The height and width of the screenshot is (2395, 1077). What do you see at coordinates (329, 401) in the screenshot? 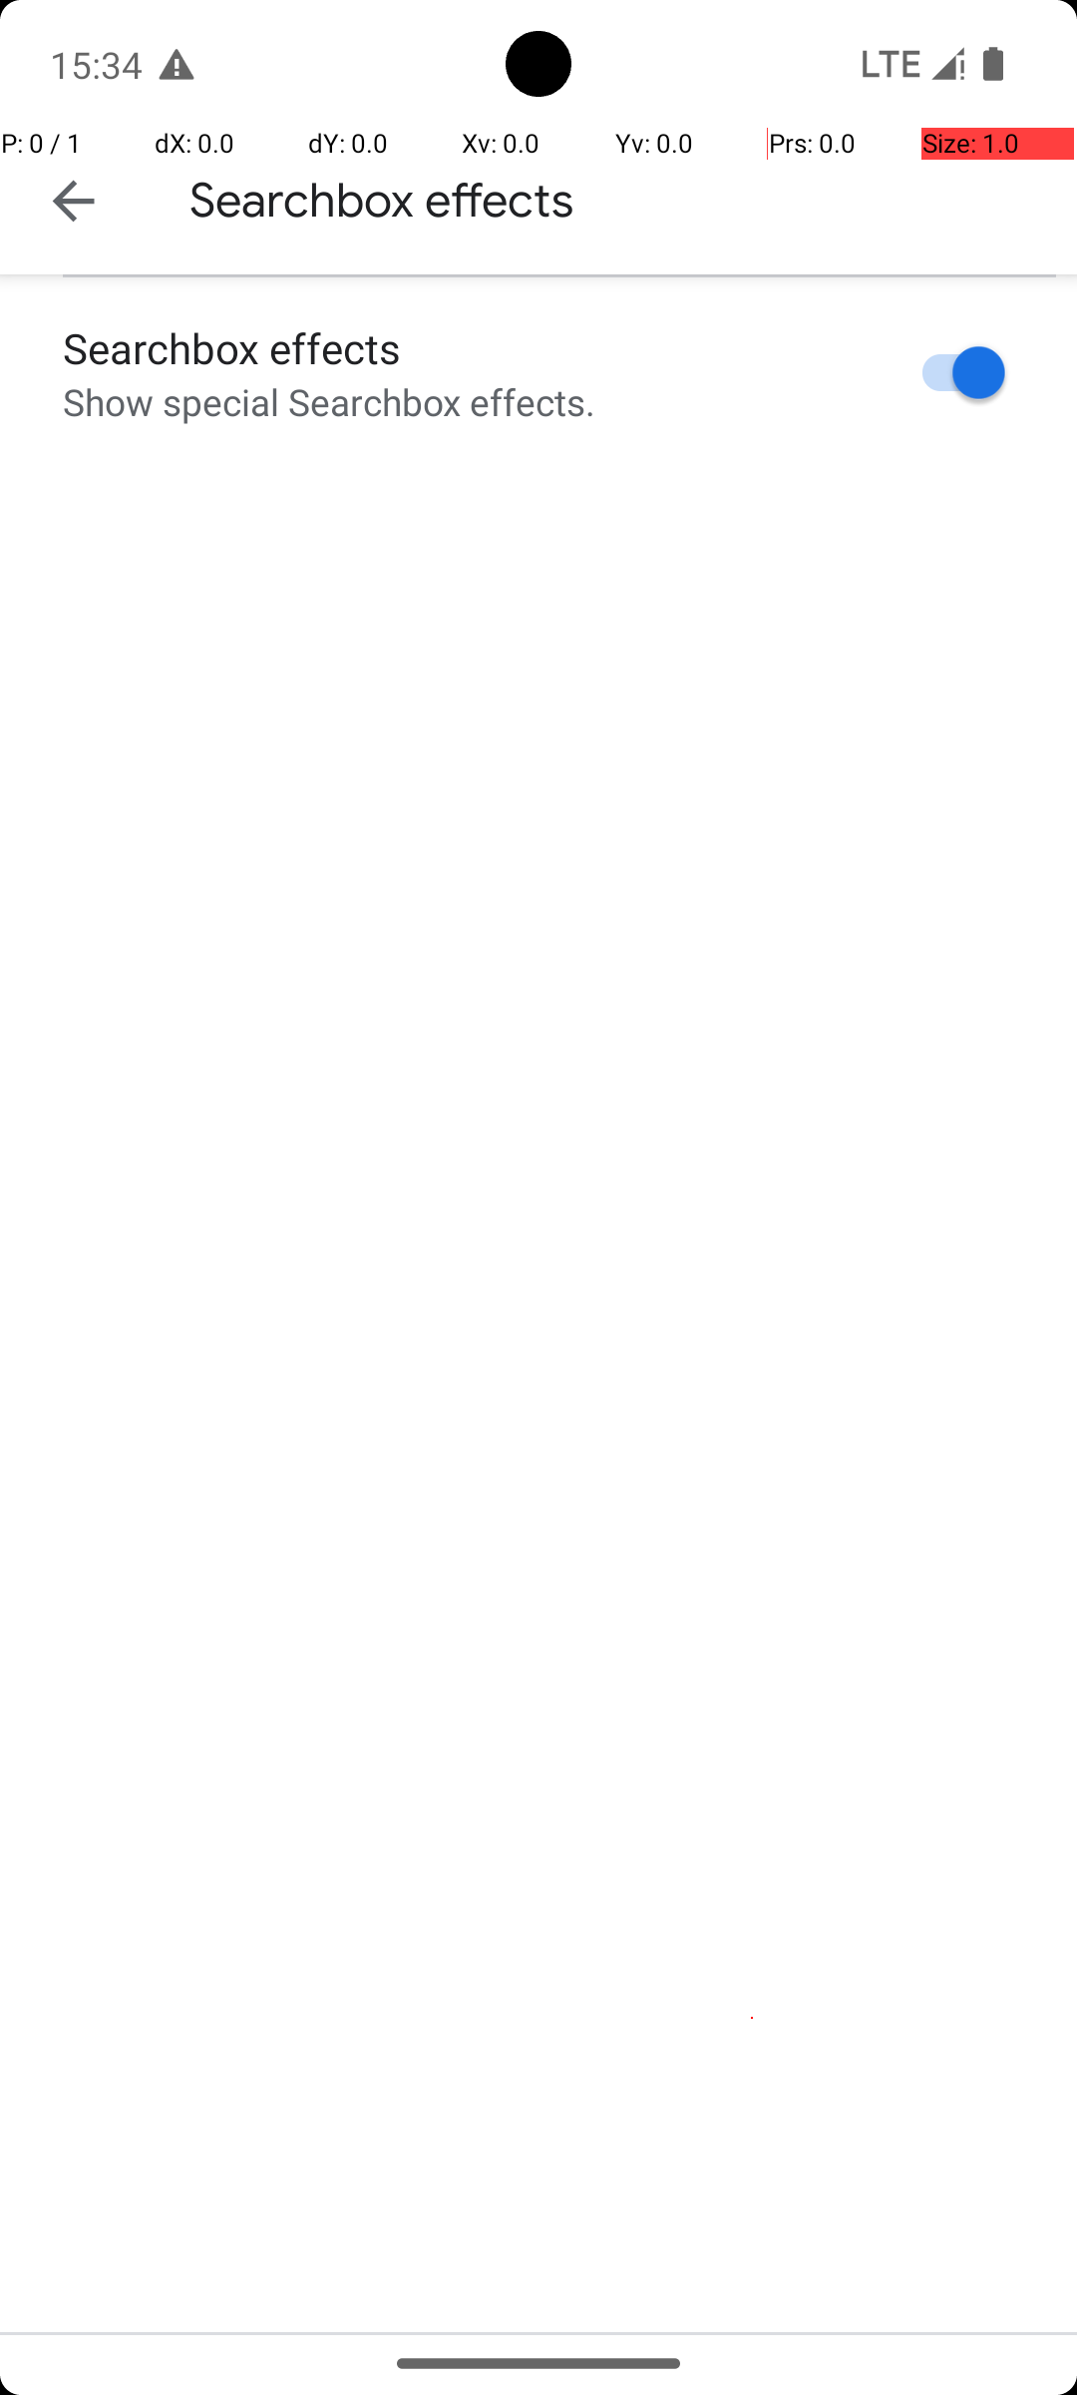
I see `Show special Searchbox effects.` at bounding box center [329, 401].